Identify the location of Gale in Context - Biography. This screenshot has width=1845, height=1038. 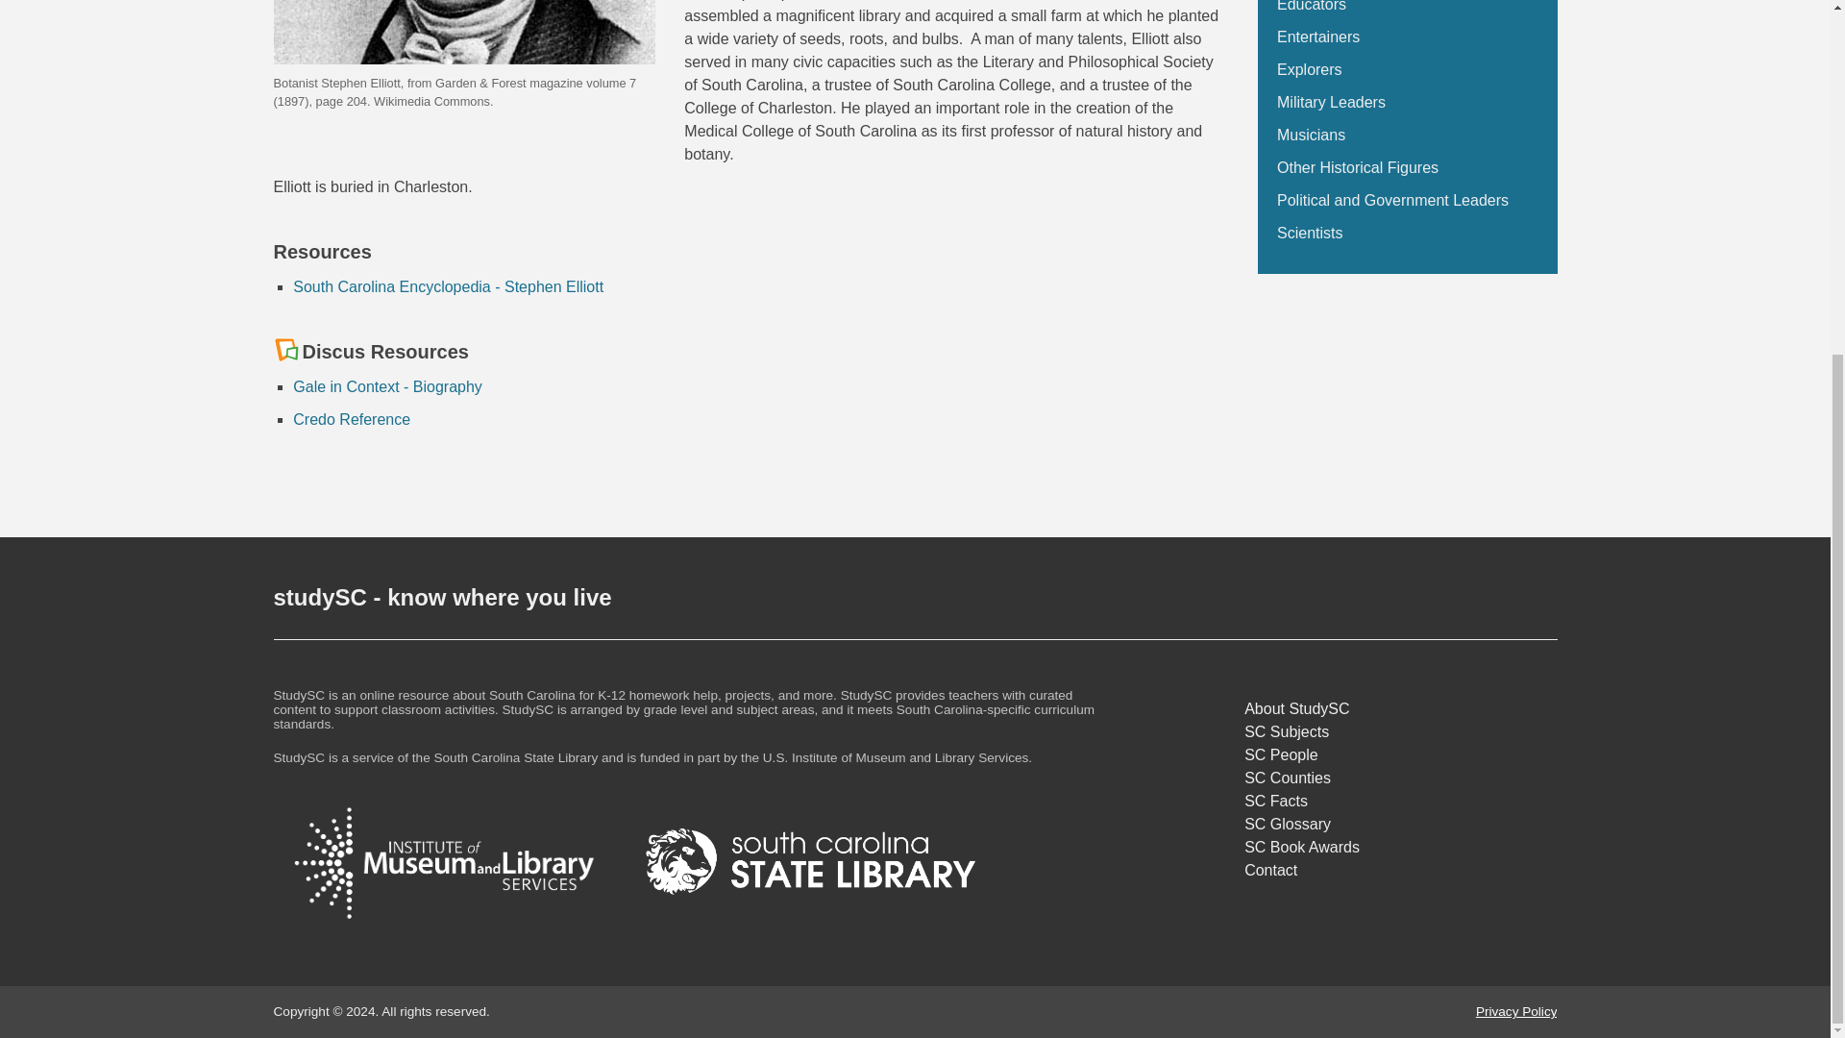
(387, 386).